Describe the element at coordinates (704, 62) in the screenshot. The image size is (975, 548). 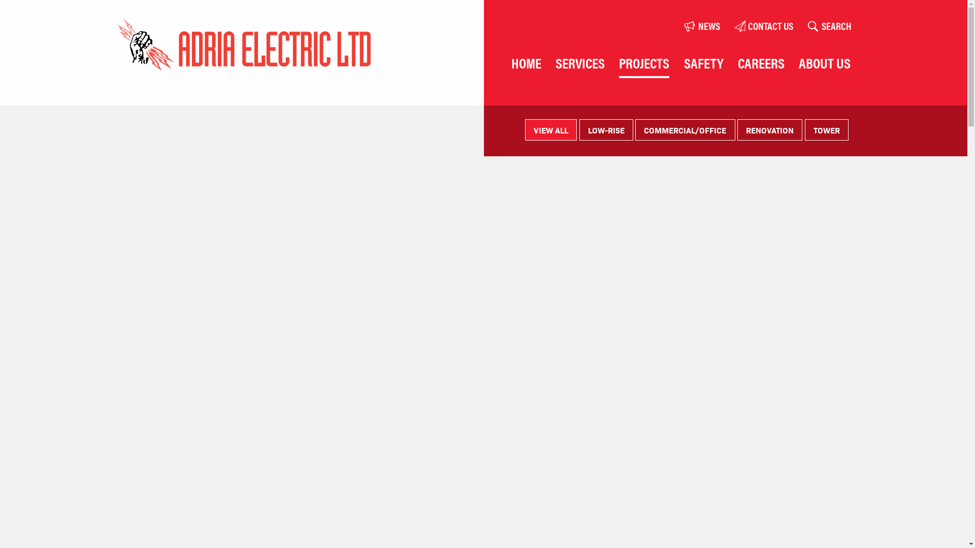
I see `SAFETY` at that location.